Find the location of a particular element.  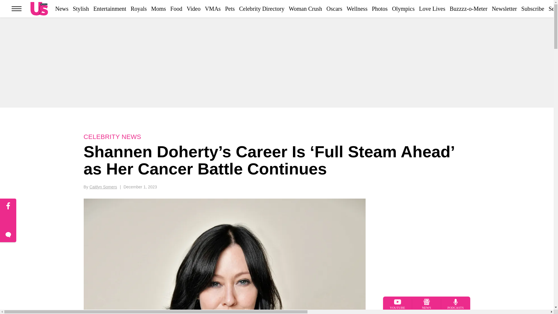

News is located at coordinates (62, 9).